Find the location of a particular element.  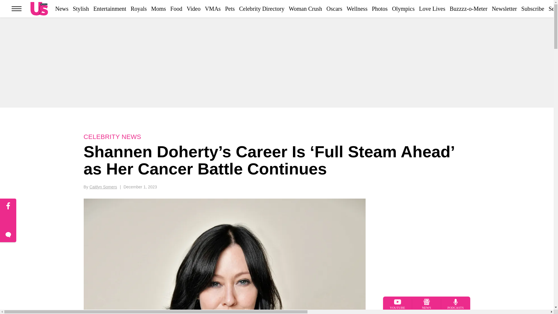

News is located at coordinates (62, 9).